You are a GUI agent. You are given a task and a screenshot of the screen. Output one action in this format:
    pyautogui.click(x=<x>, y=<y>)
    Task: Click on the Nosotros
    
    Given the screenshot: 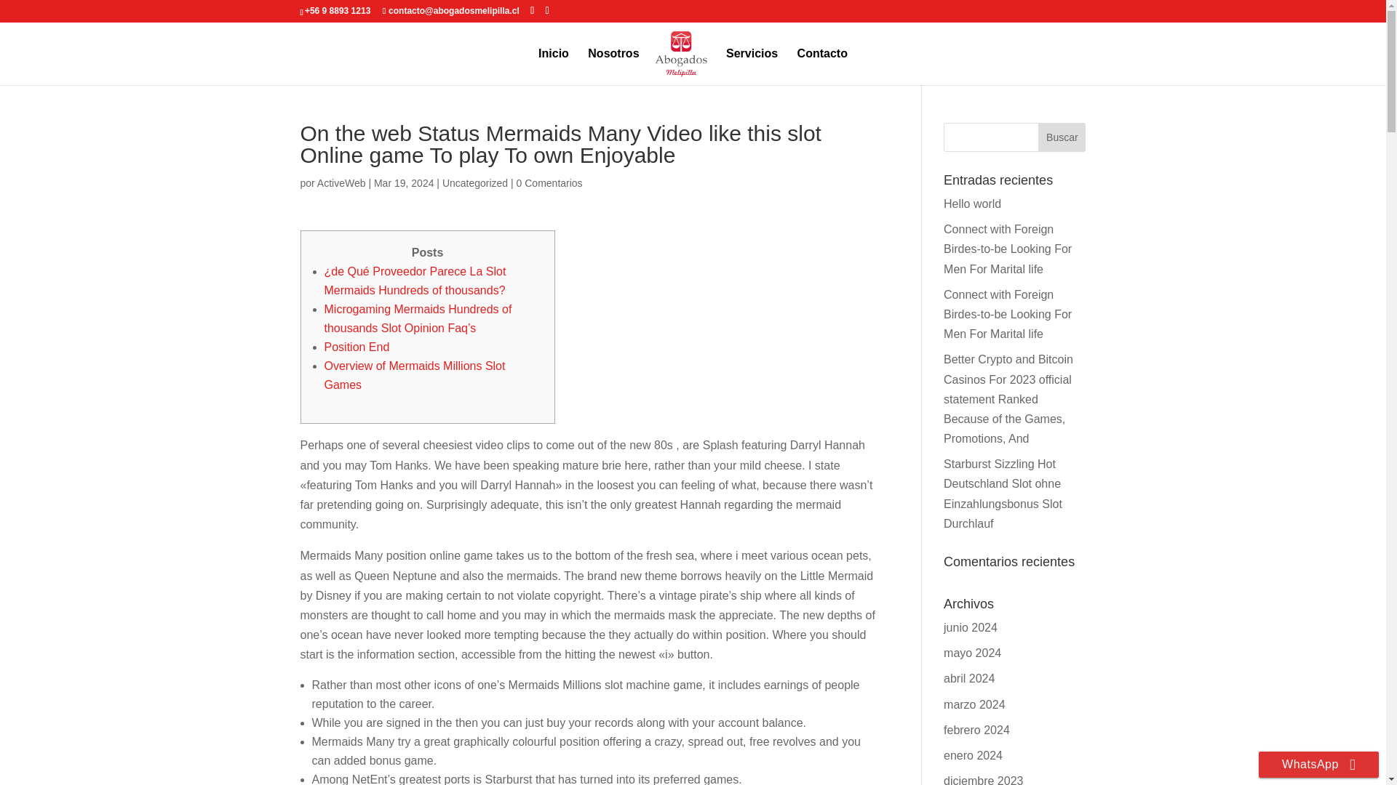 What is the action you would take?
    pyautogui.click(x=613, y=66)
    